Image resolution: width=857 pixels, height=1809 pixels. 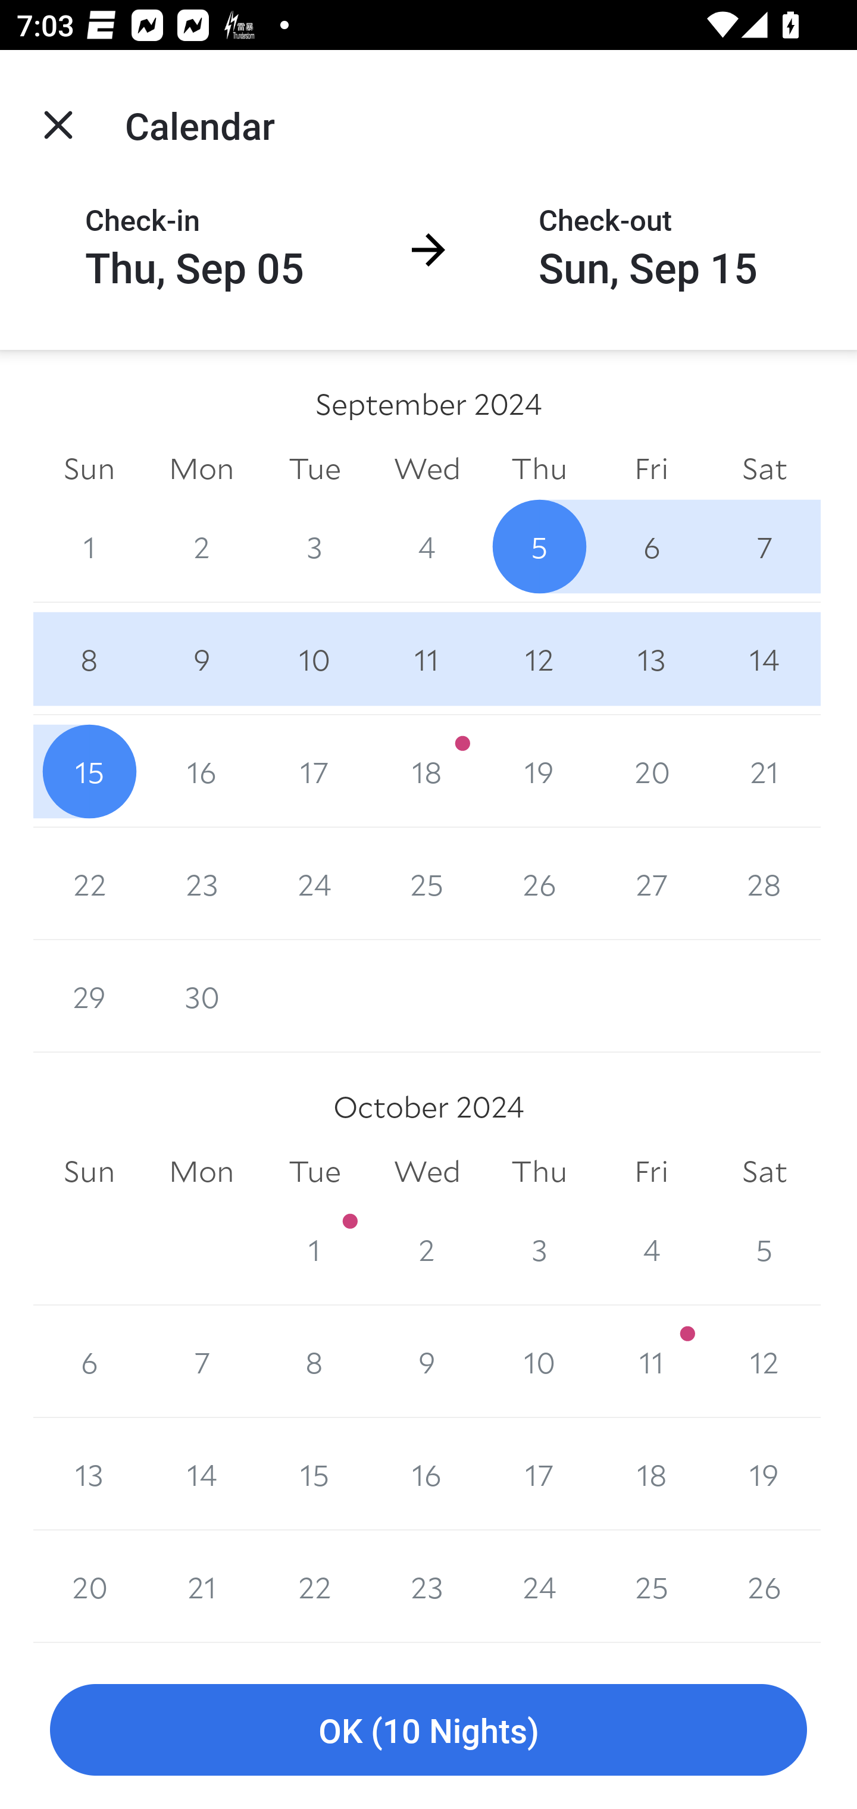 I want to click on 30 30 September 2024, so click(x=201, y=996).